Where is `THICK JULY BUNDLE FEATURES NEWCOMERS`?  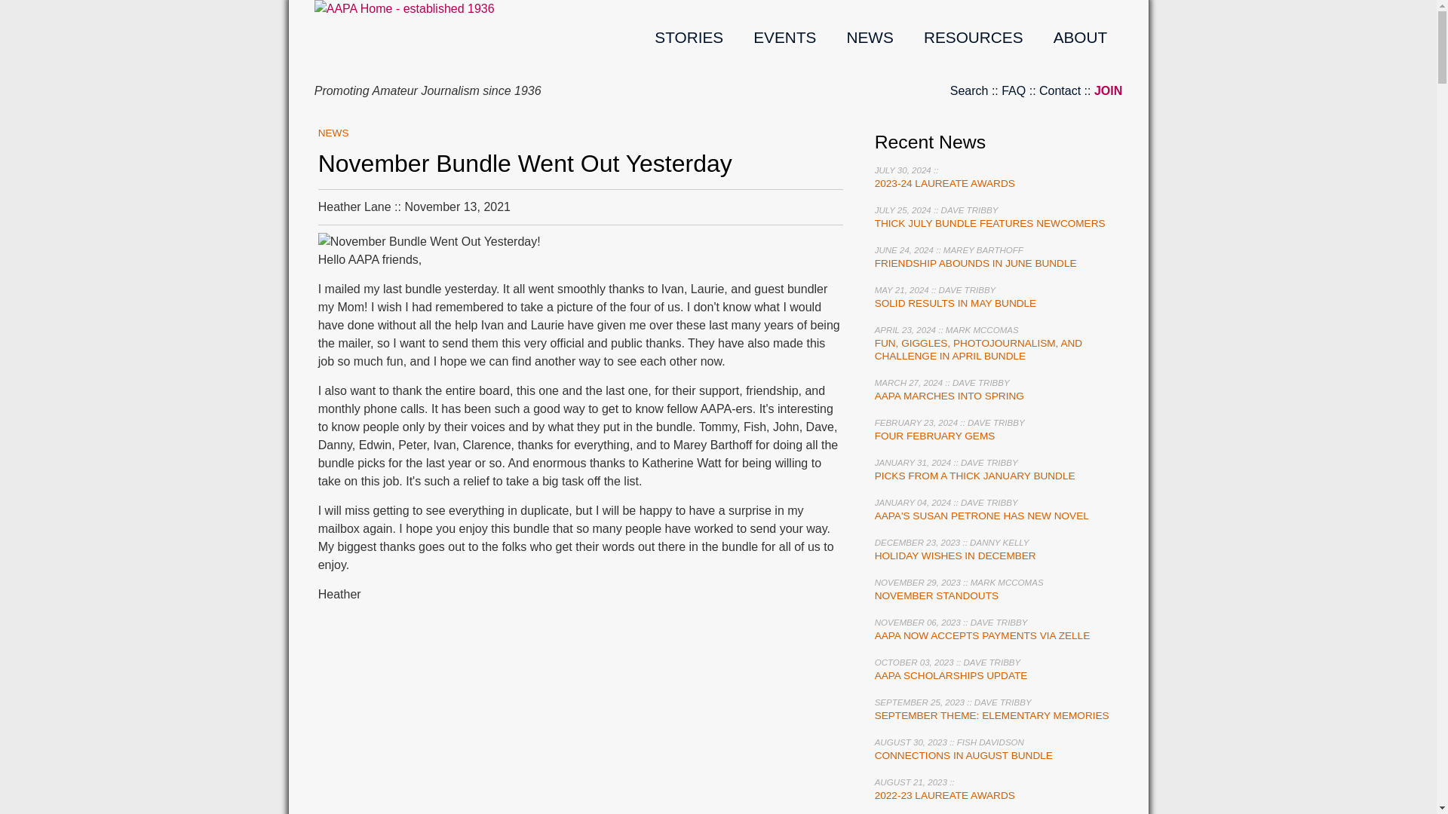 THICK JULY BUNDLE FEATURES NEWCOMERS is located at coordinates (989, 223).